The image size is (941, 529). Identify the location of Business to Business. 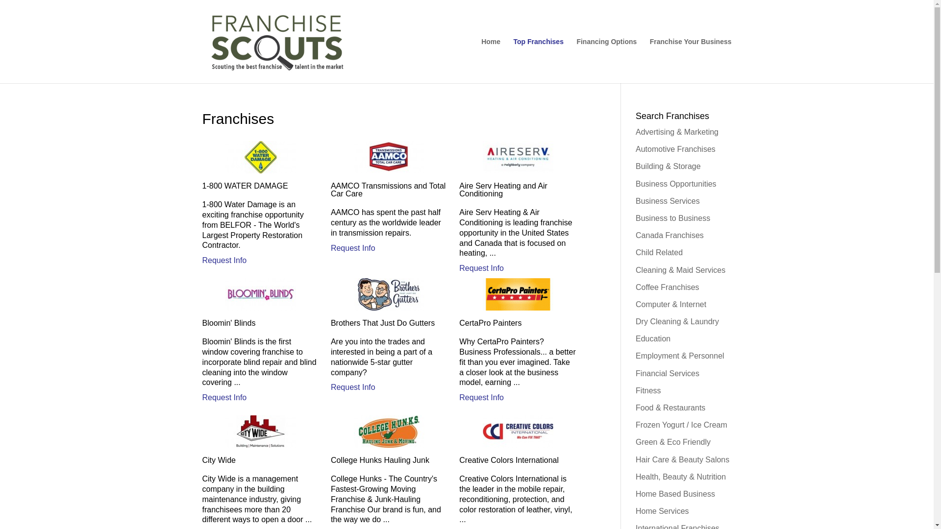
(673, 218).